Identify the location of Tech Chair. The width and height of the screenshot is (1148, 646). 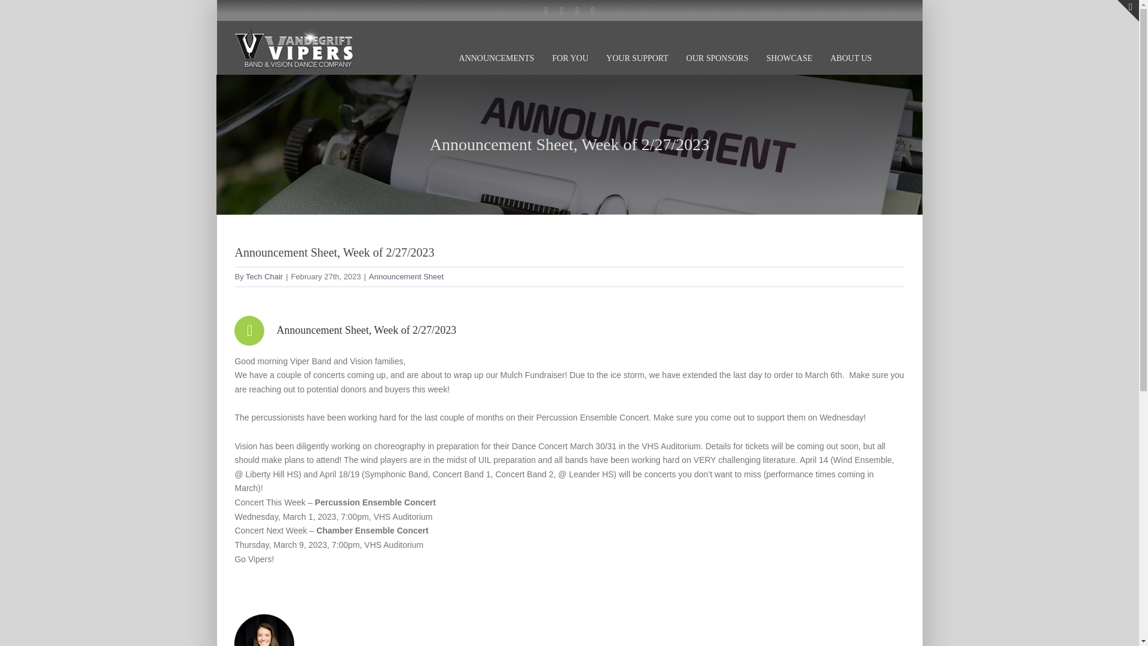
(264, 276).